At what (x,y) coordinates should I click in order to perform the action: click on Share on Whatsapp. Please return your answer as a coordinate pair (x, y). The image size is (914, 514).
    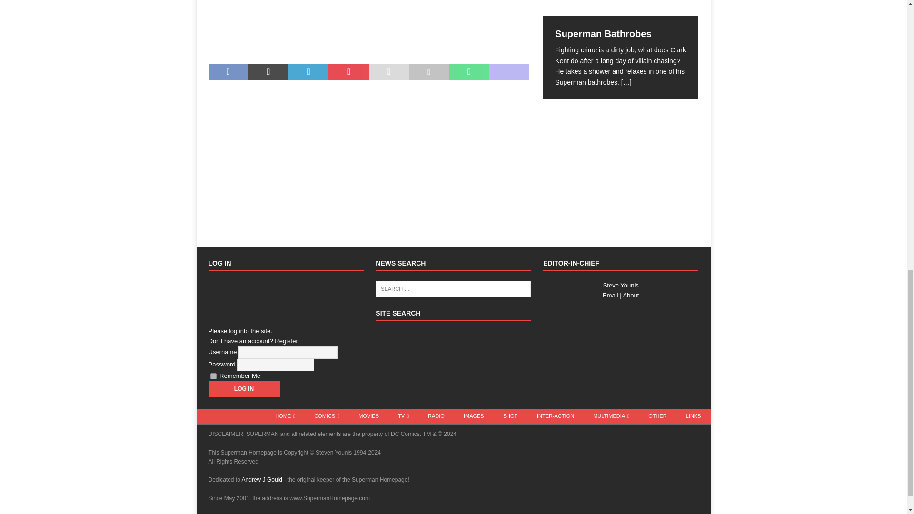
    Looking at the image, I should click on (468, 72).